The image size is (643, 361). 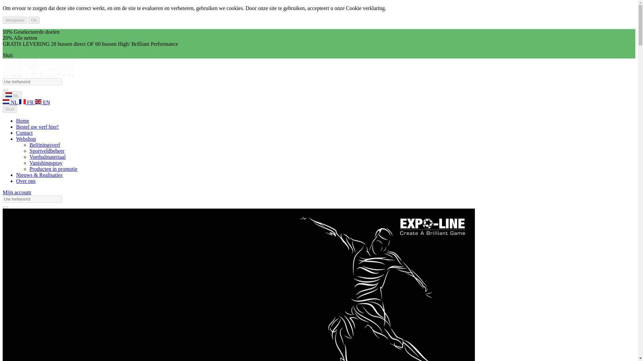 I want to click on Voetbalmateriaal, so click(x=48, y=157).